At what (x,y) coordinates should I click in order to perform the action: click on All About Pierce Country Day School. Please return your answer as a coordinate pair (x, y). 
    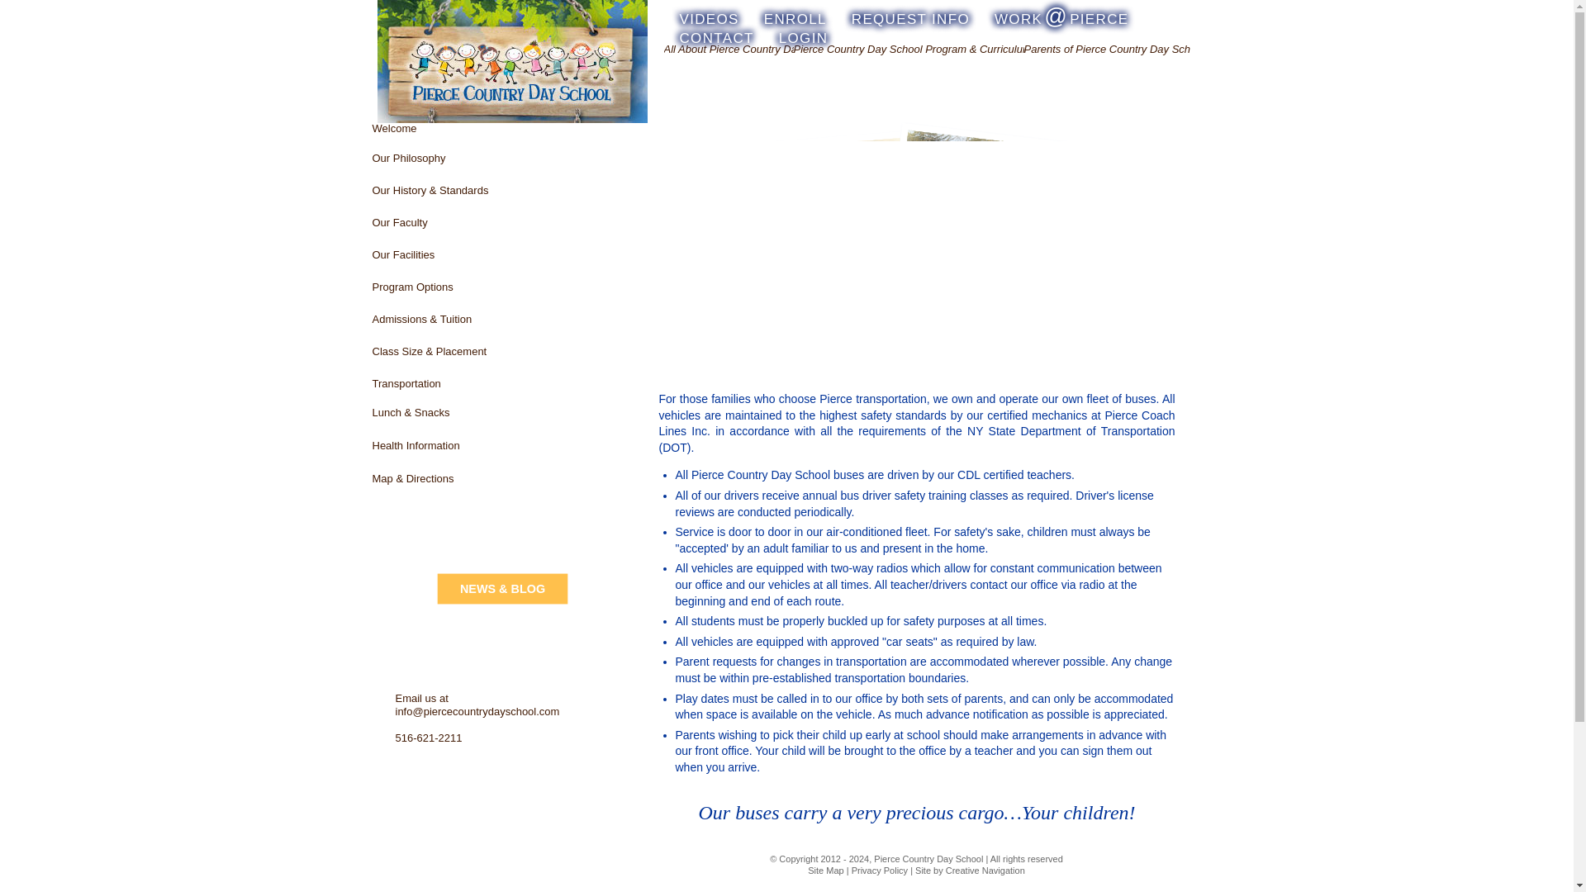
    Looking at the image, I should click on (729, 79).